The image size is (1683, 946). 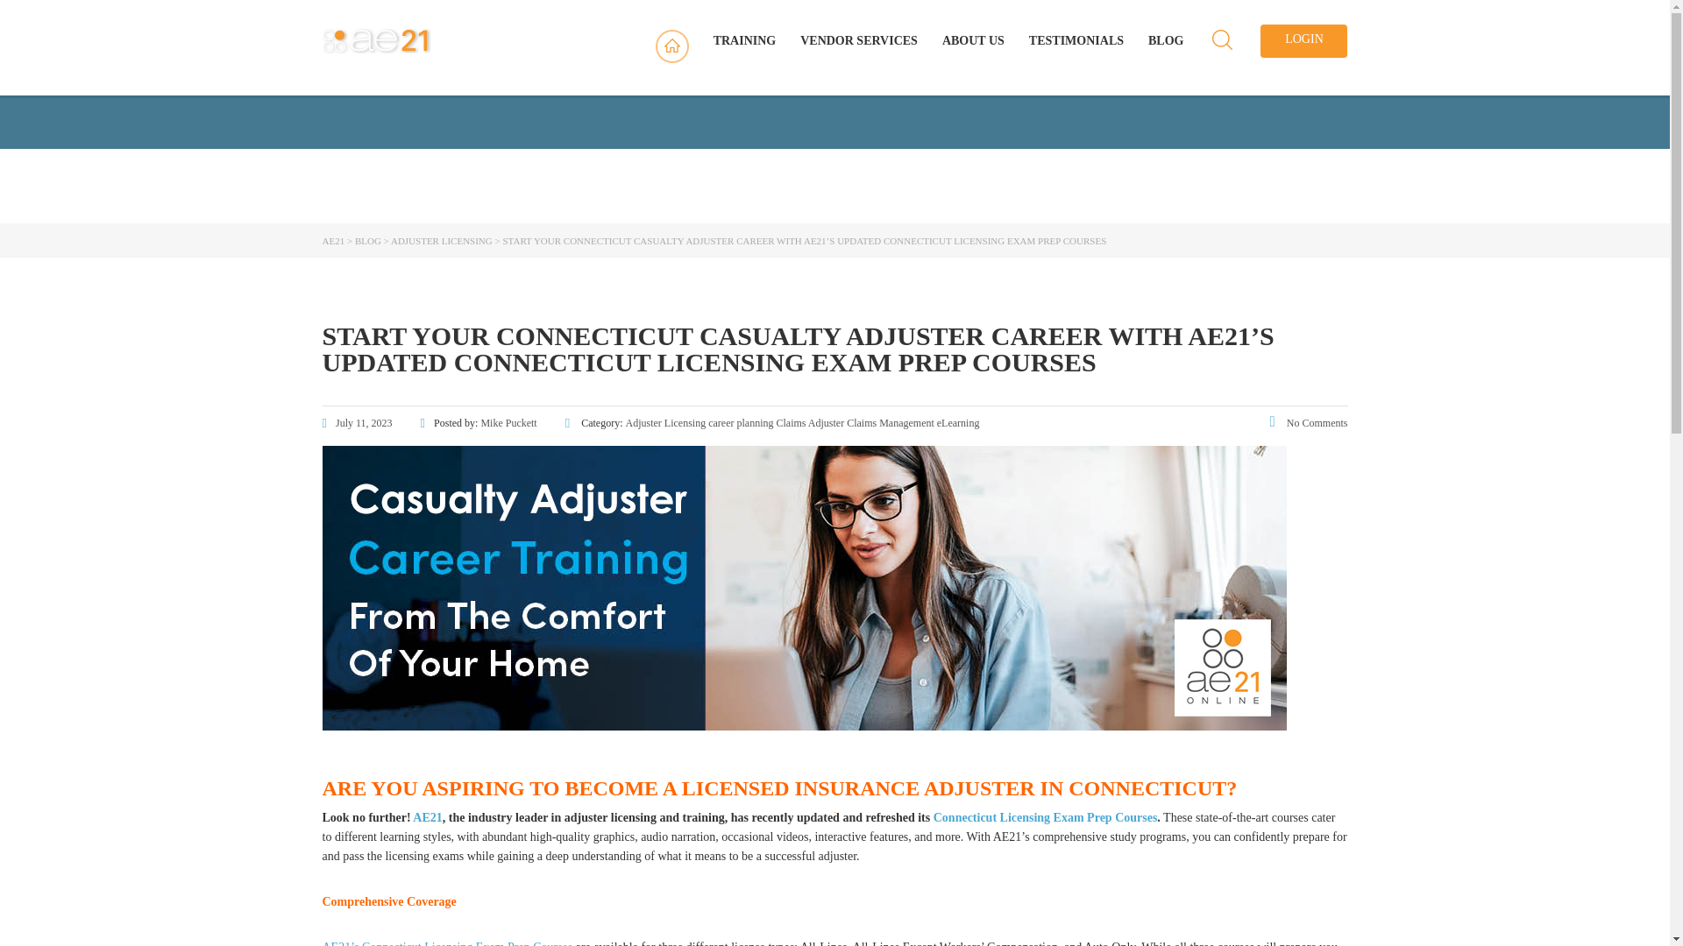 I want to click on Go to the Adjuster Licensing Category archives., so click(x=442, y=240).